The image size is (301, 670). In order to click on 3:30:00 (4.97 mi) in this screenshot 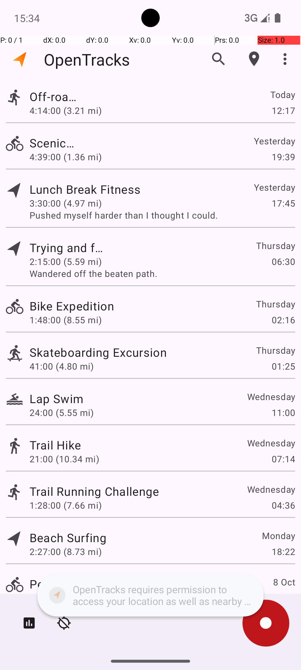, I will do `click(66, 203)`.